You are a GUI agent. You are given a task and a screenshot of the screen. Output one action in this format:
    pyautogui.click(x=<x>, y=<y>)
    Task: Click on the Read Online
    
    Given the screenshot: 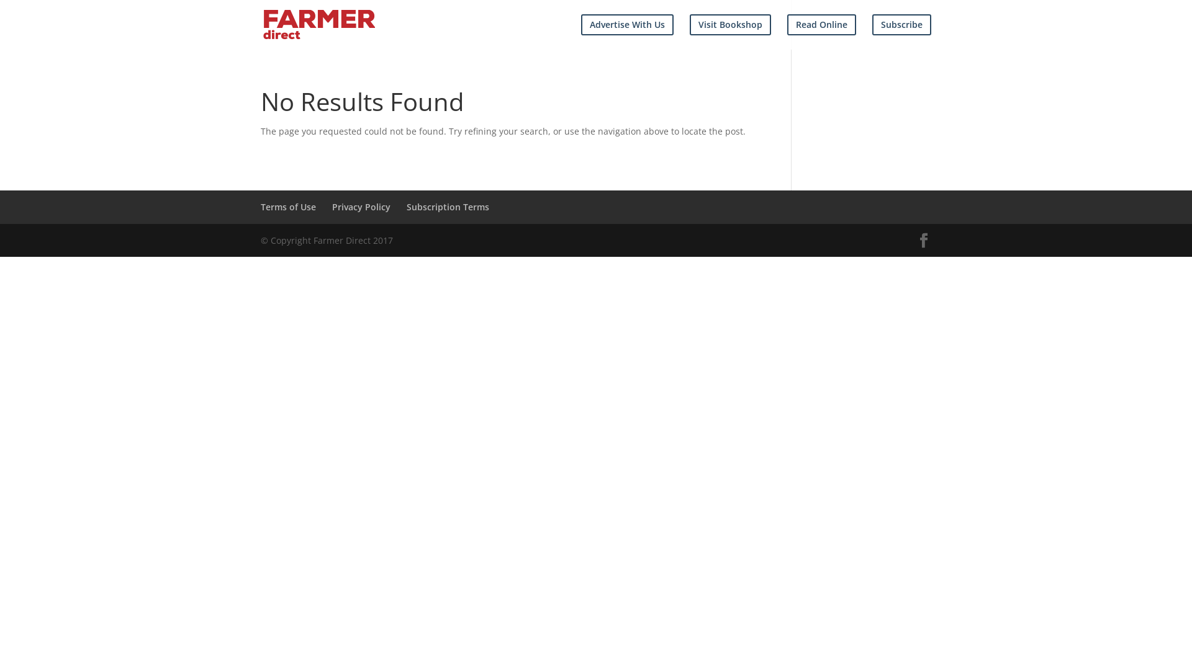 What is the action you would take?
    pyautogui.click(x=822, y=25)
    